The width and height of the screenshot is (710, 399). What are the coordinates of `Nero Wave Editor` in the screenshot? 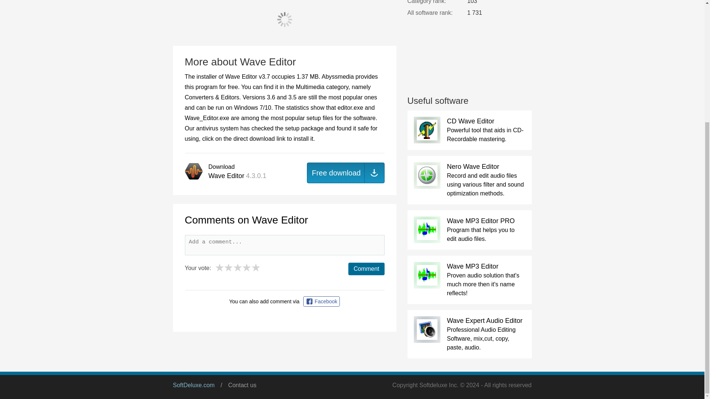 It's located at (473, 166).